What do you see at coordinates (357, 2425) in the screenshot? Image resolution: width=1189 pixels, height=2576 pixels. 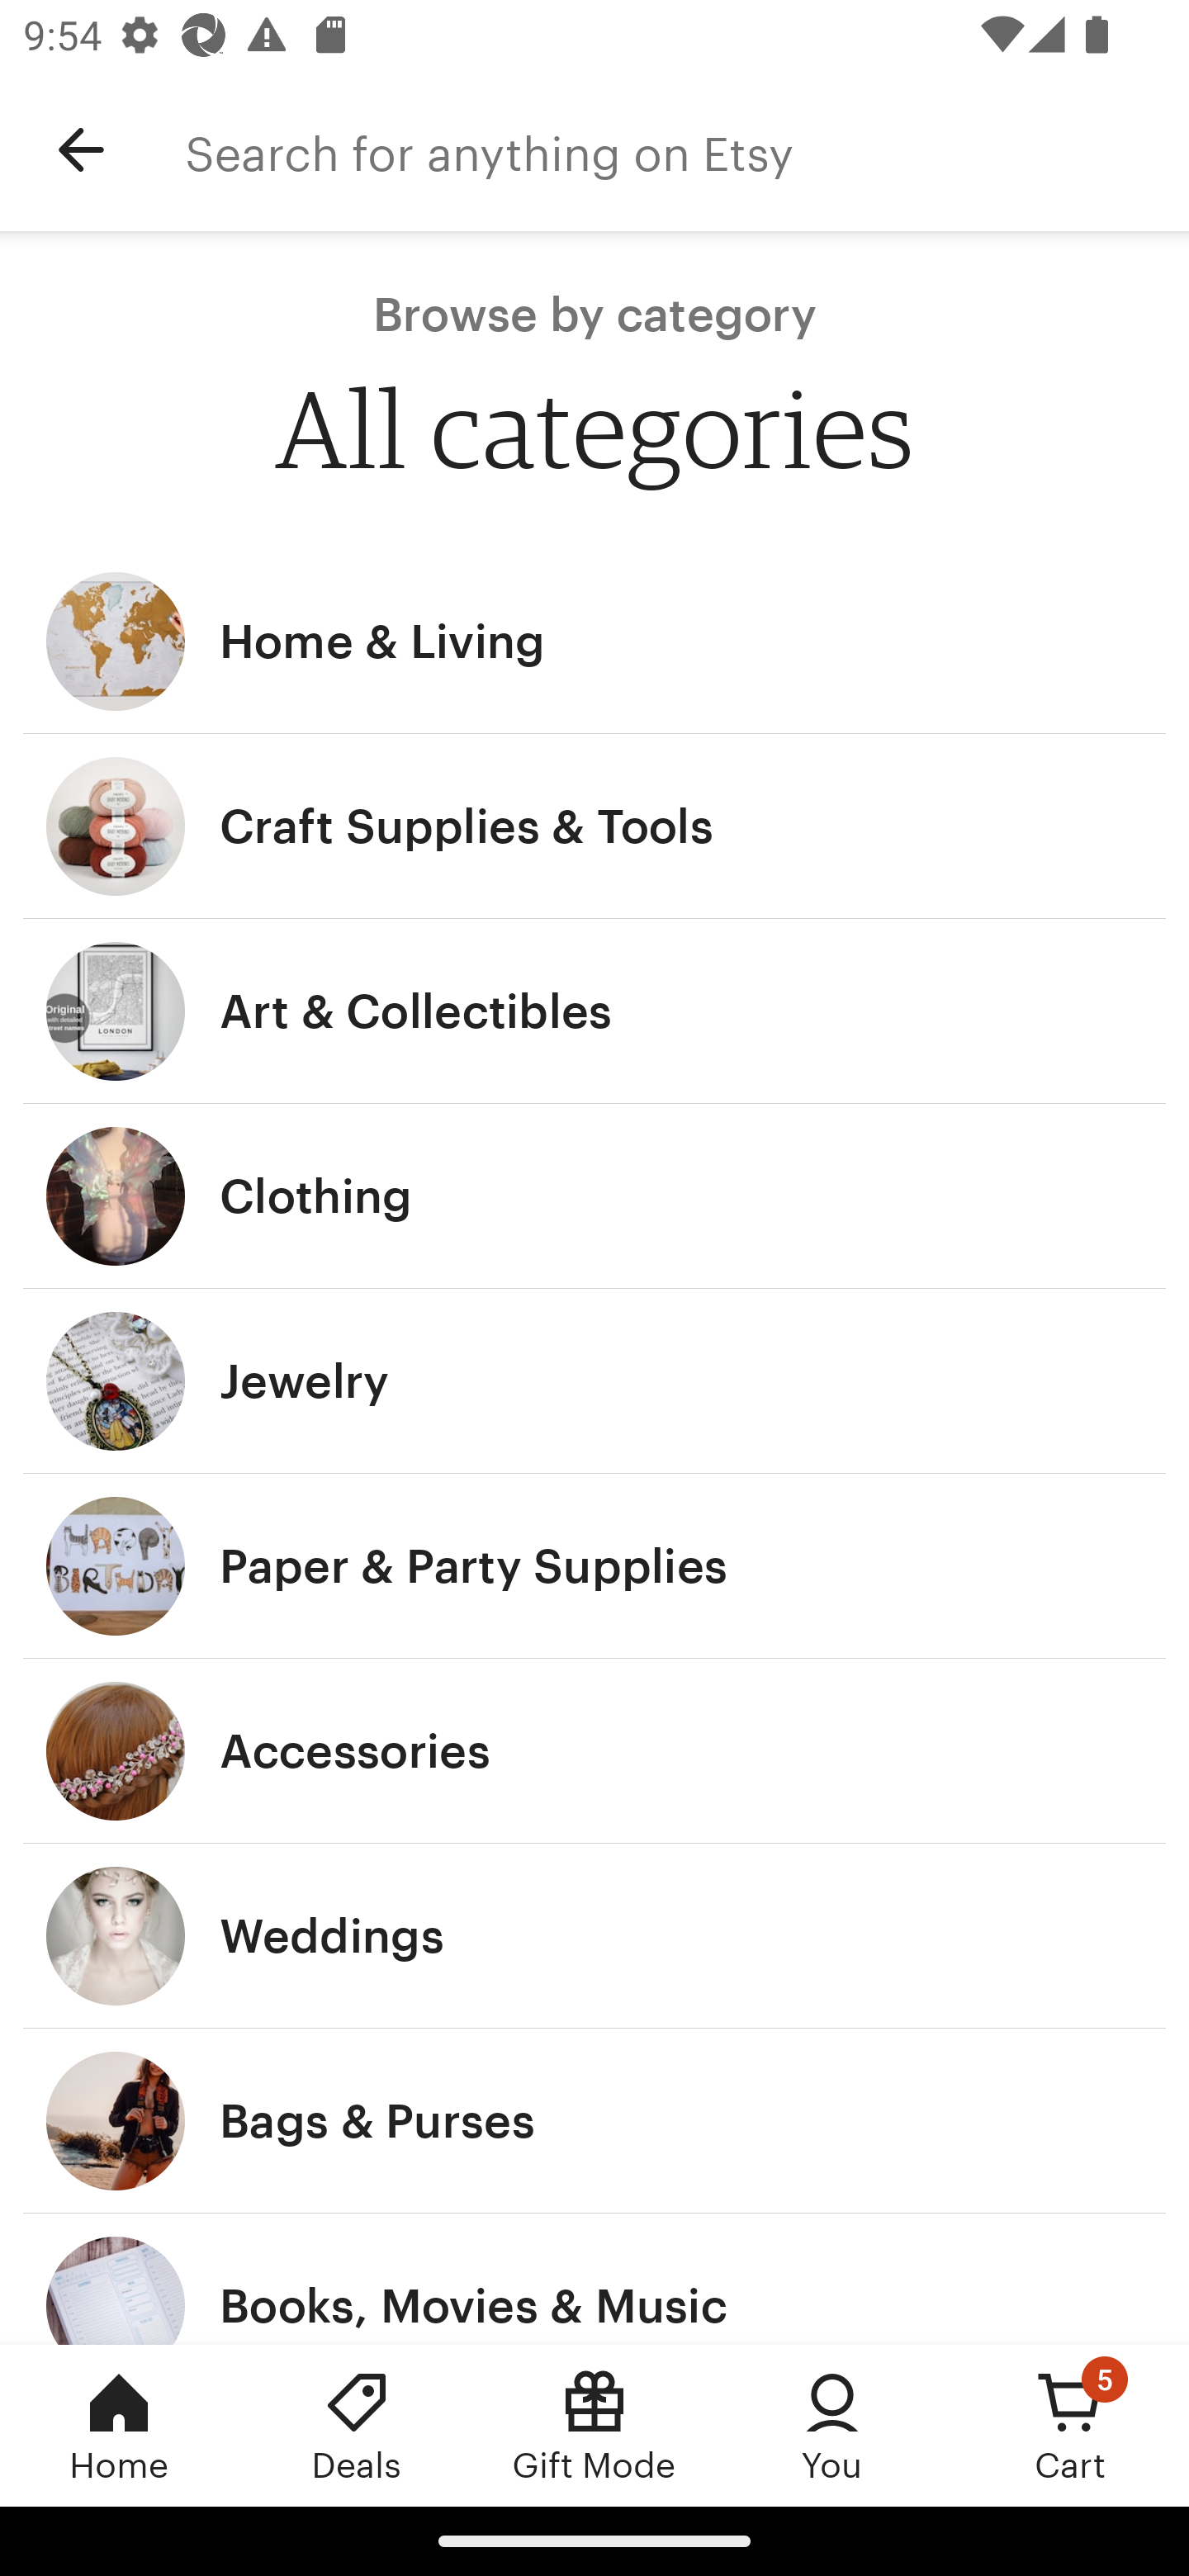 I see `Deals` at bounding box center [357, 2425].